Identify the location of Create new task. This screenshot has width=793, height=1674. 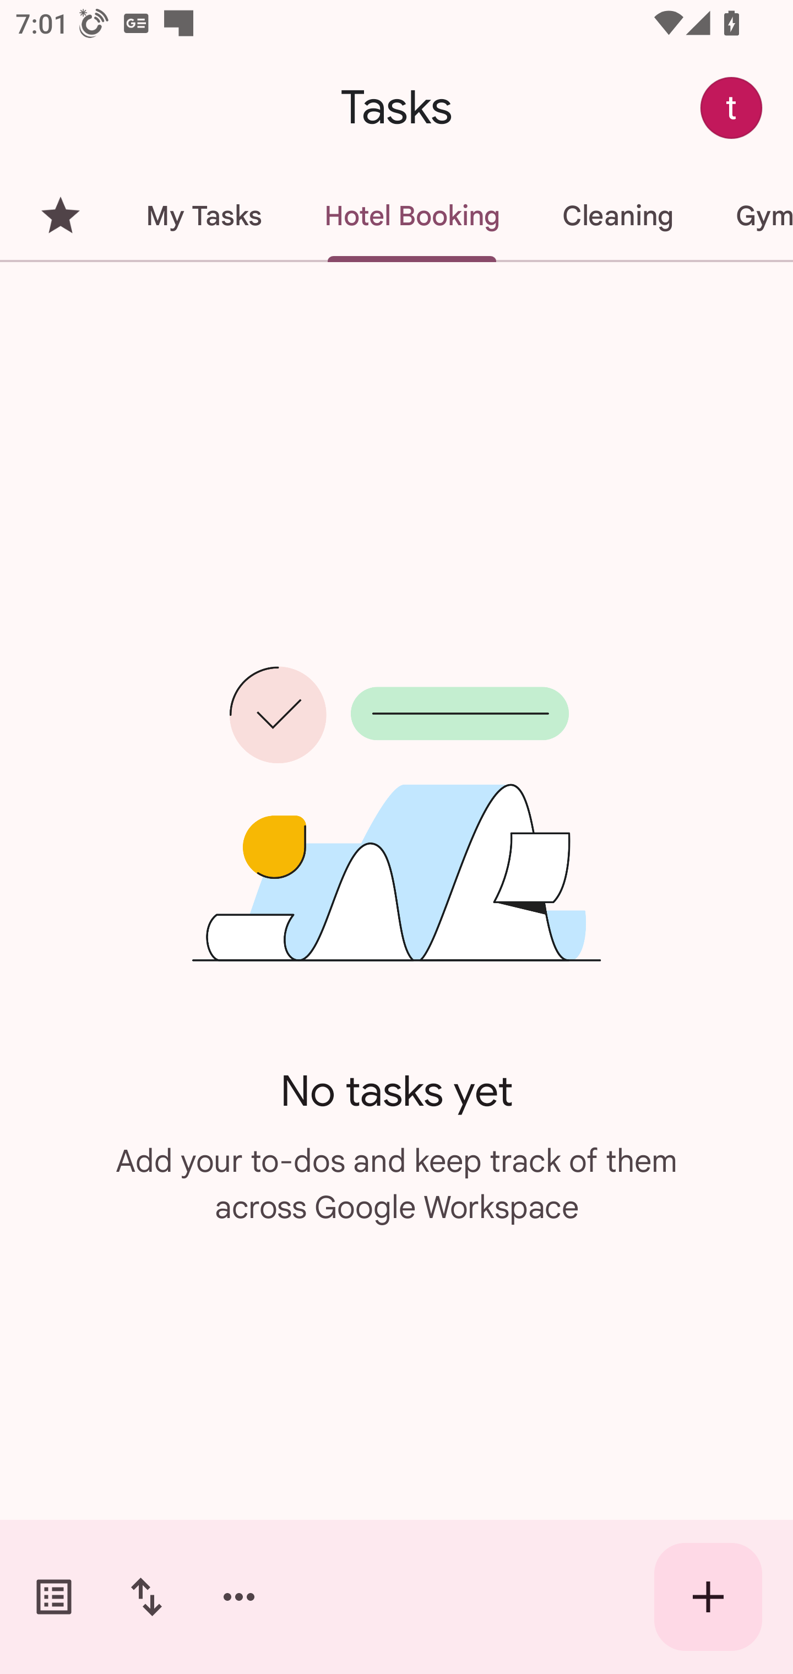
(708, 1597).